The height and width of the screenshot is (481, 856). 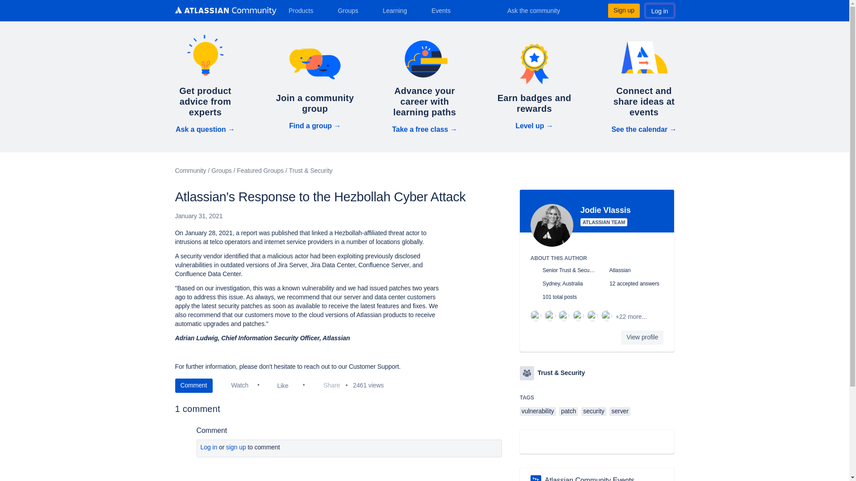 What do you see at coordinates (225, 11) in the screenshot?
I see `Atlassian Community logo` at bounding box center [225, 11].